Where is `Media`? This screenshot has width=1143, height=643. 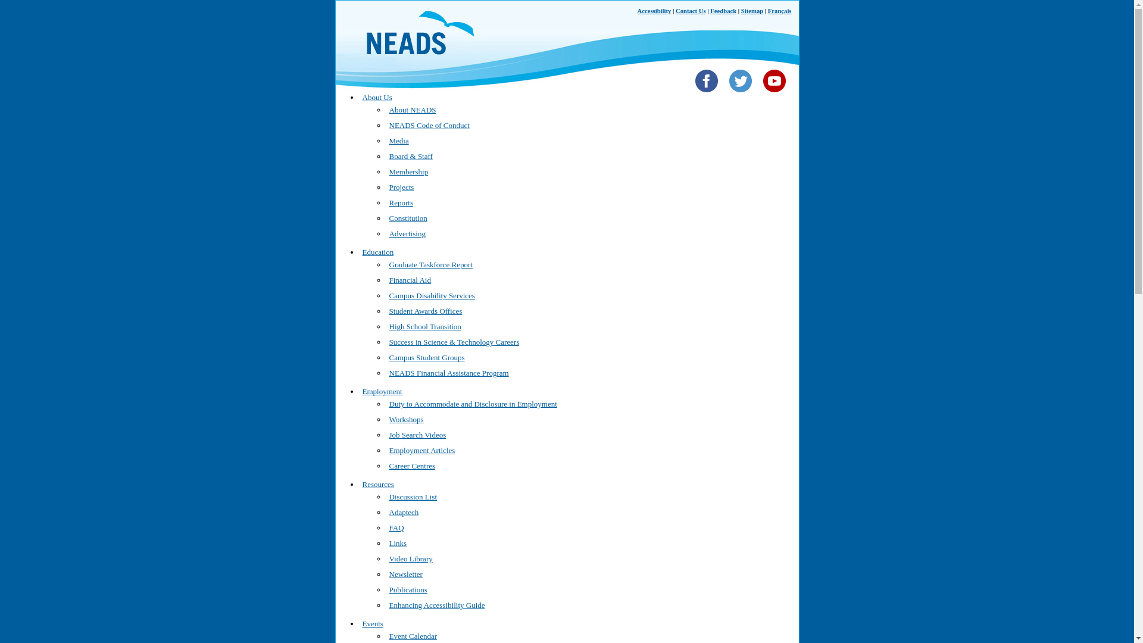 Media is located at coordinates (399, 141).